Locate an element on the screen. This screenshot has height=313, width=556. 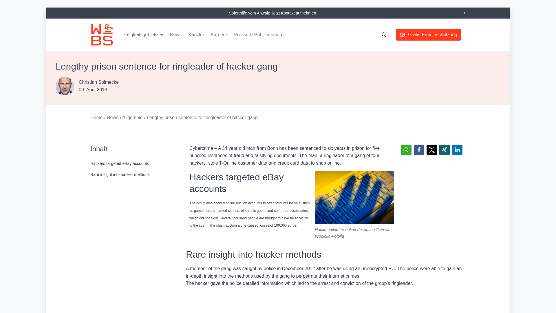
WBS.LEGAL is located at coordinates (102, 34).